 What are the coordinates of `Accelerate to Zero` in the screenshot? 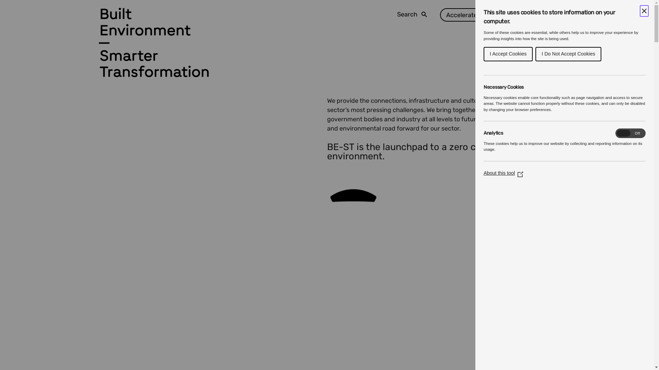 It's located at (472, 15).